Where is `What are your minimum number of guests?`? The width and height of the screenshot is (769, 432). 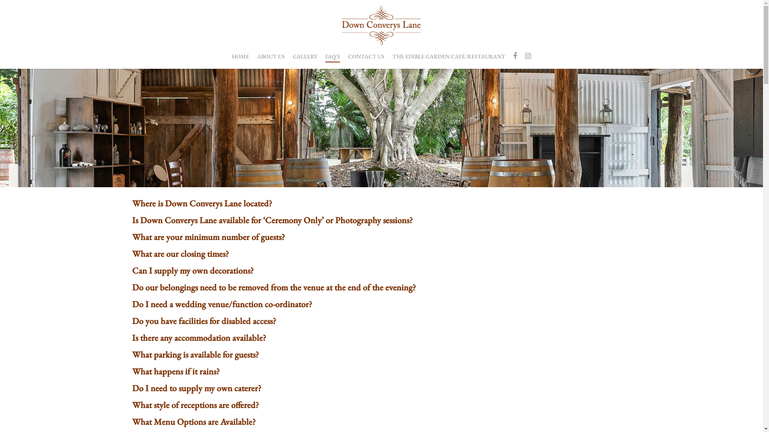 What are your minimum number of guests? is located at coordinates (208, 237).